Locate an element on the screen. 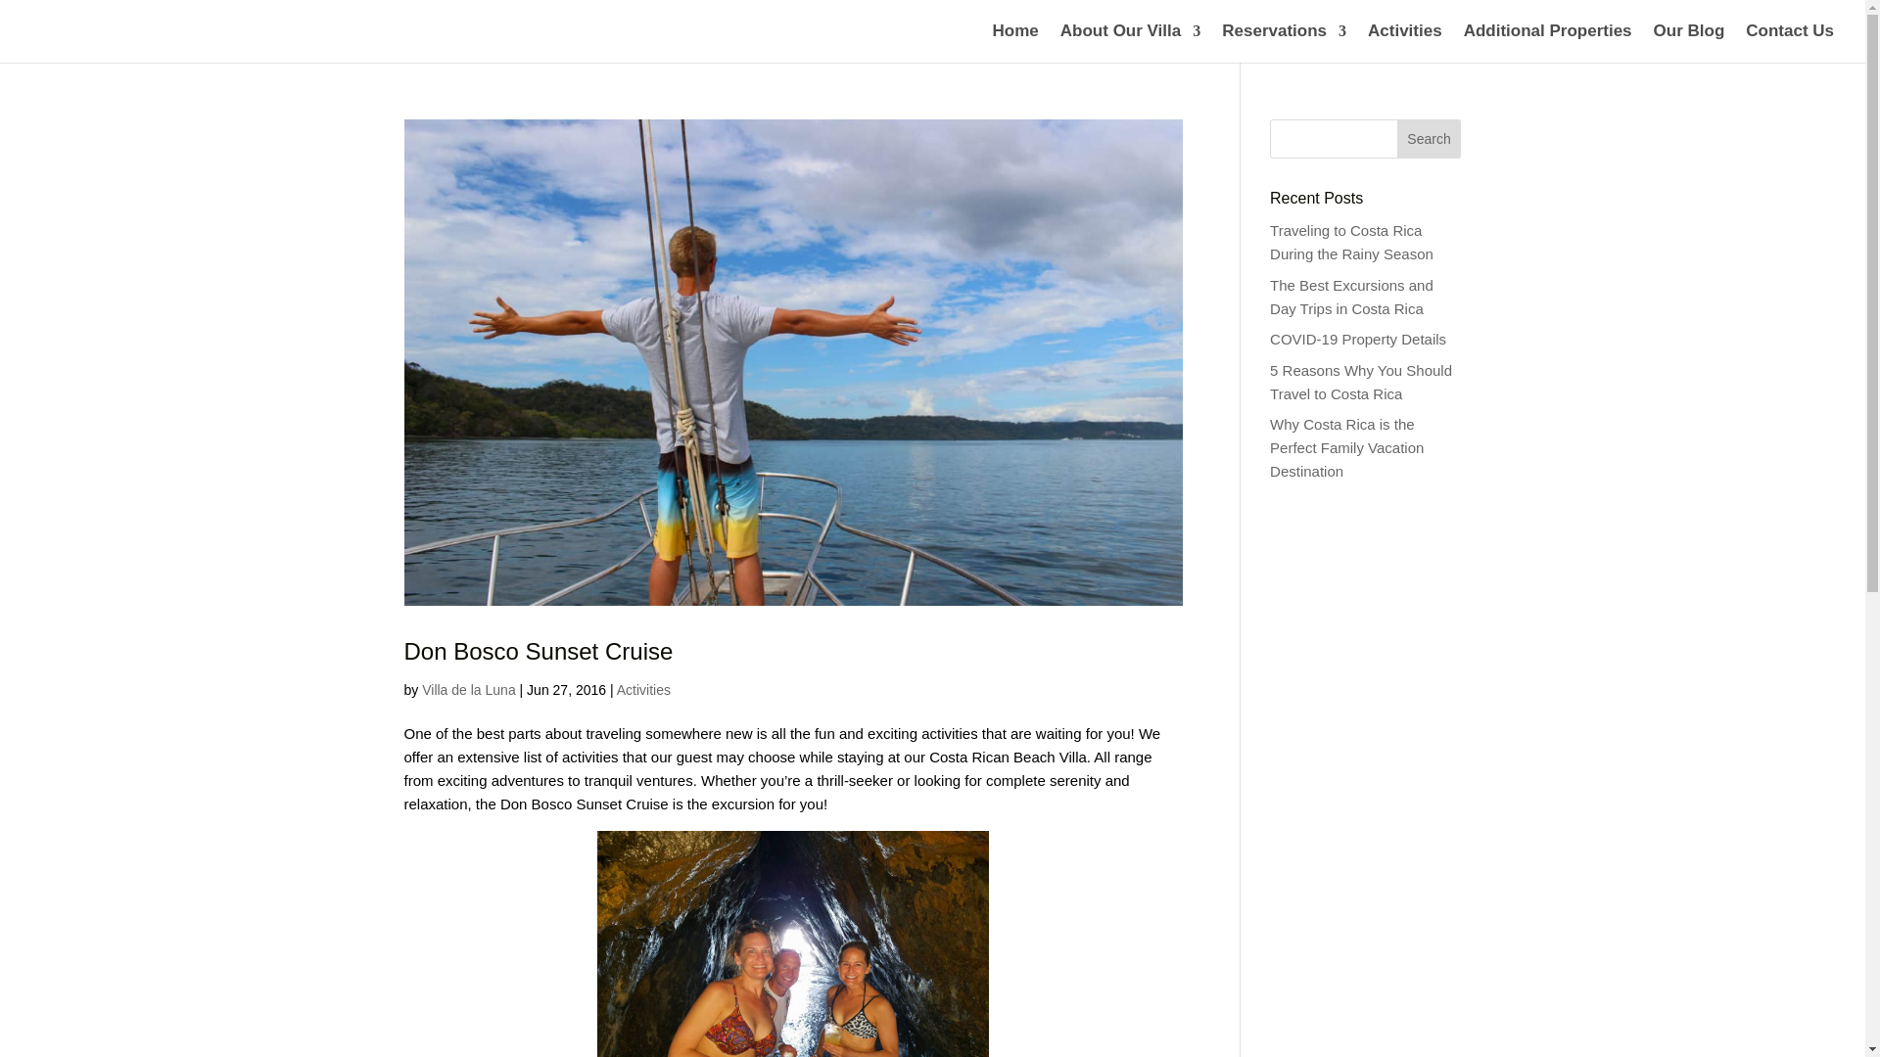 This screenshot has width=1880, height=1057. Our Blog is located at coordinates (1690, 43).